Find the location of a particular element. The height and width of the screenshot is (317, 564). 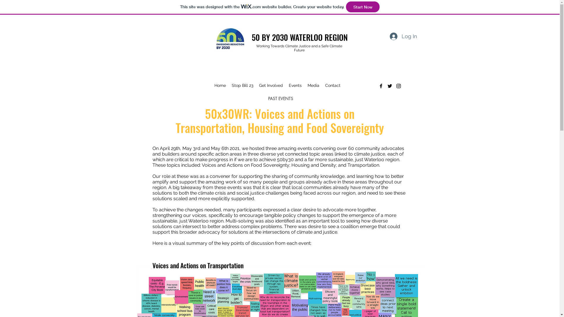

50 BY 2030 WATERLOO REGION is located at coordinates (300, 37).